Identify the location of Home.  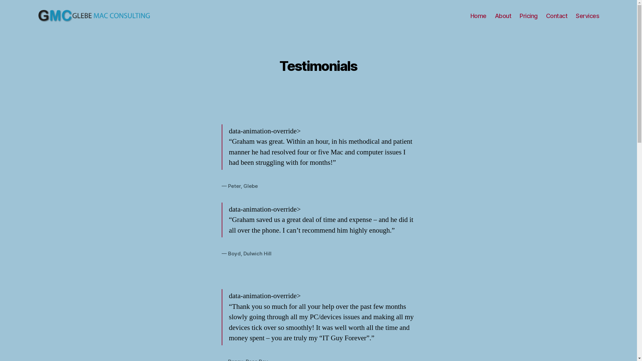
(478, 16).